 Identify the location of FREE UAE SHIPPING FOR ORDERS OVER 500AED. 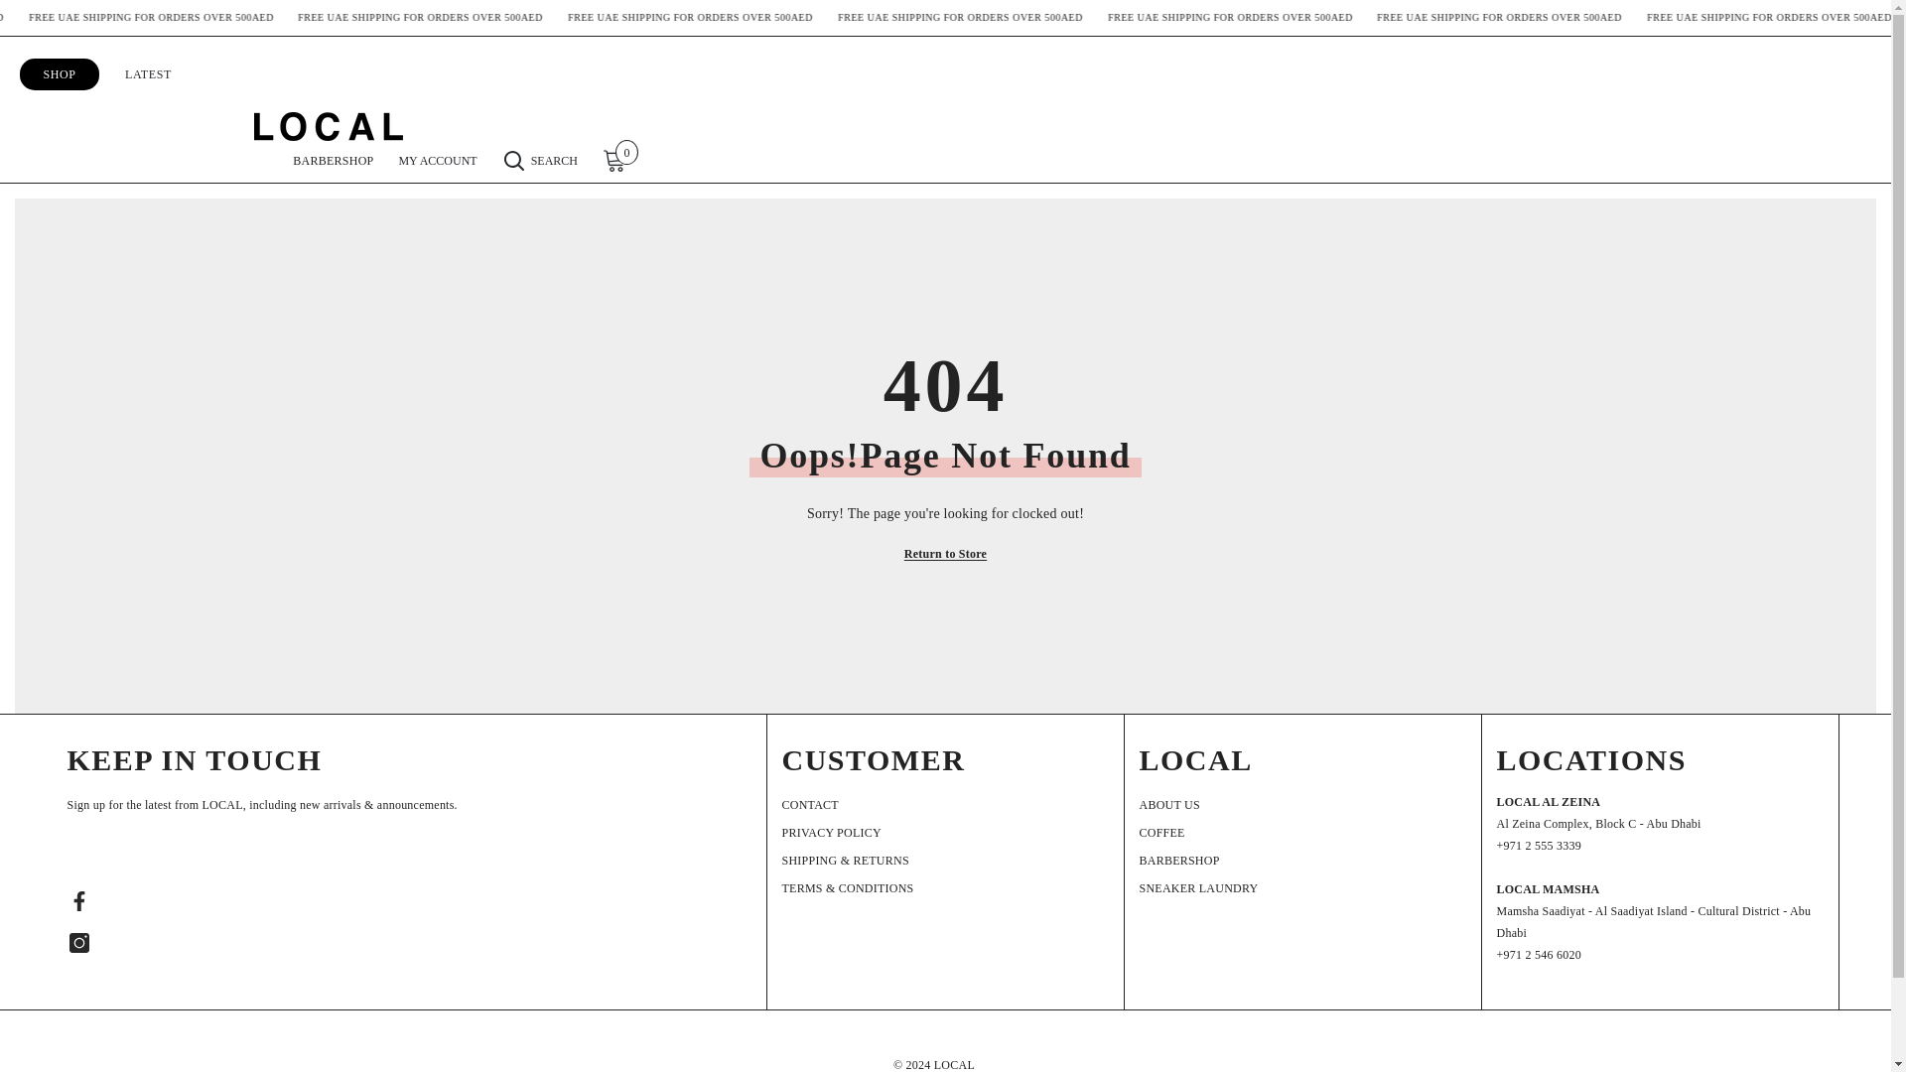
(796, 18).